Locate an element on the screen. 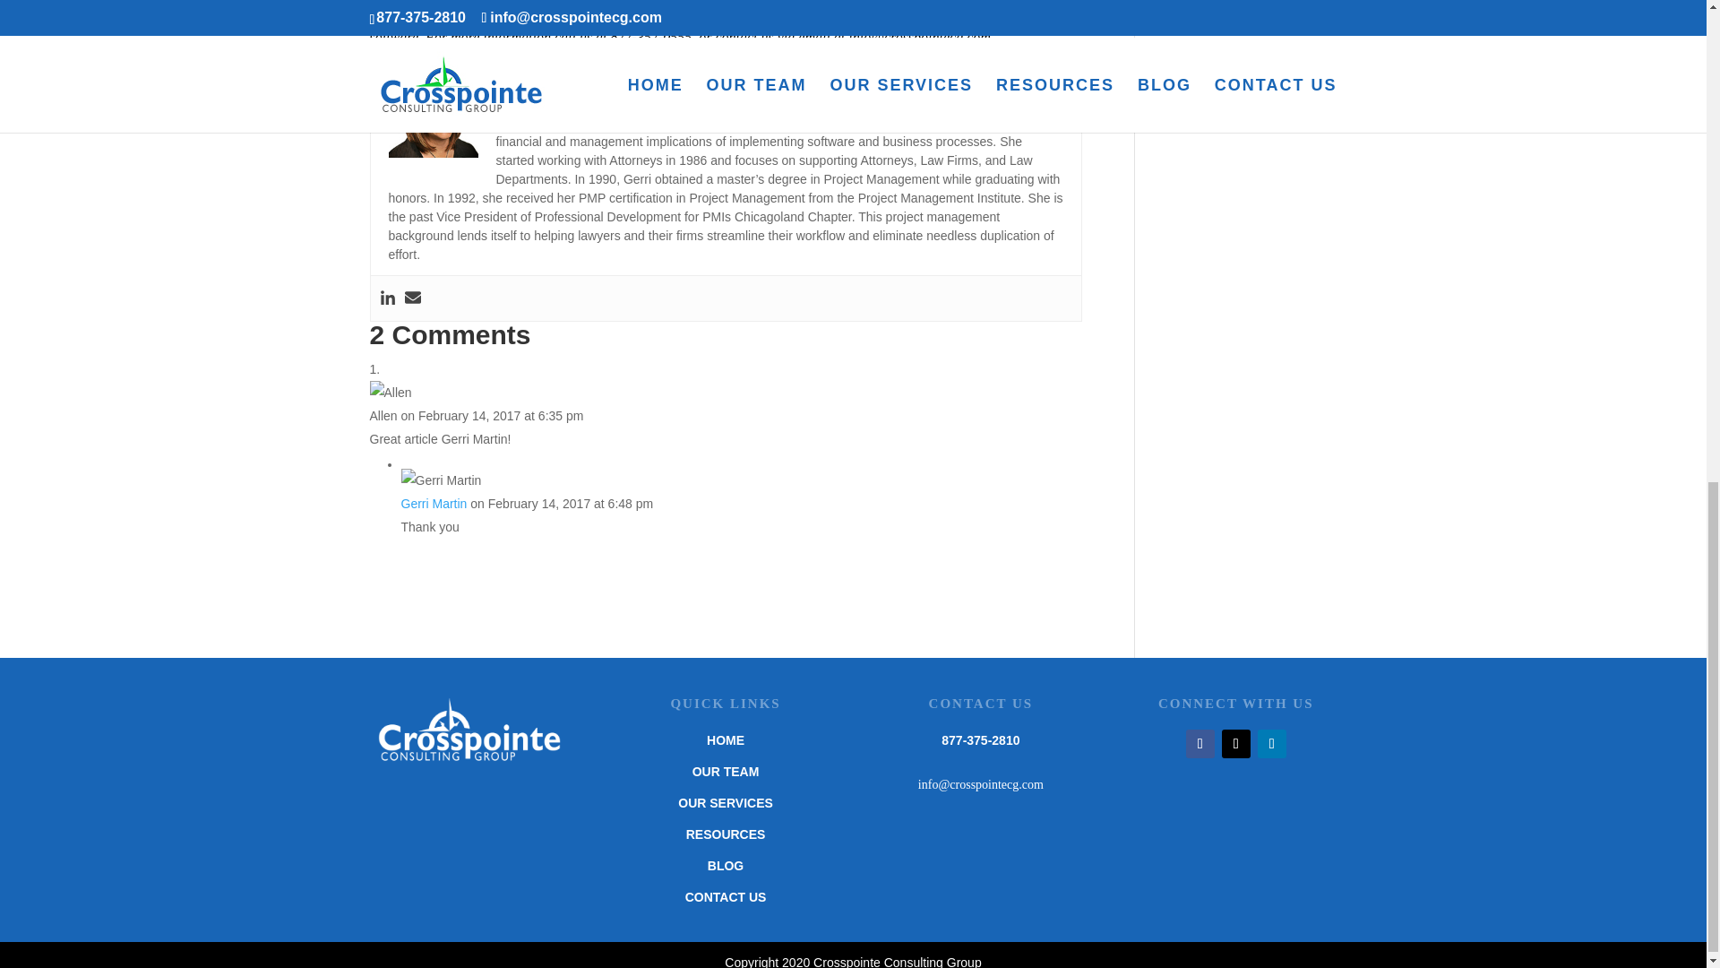  User email is located at coordinates (412, 298).